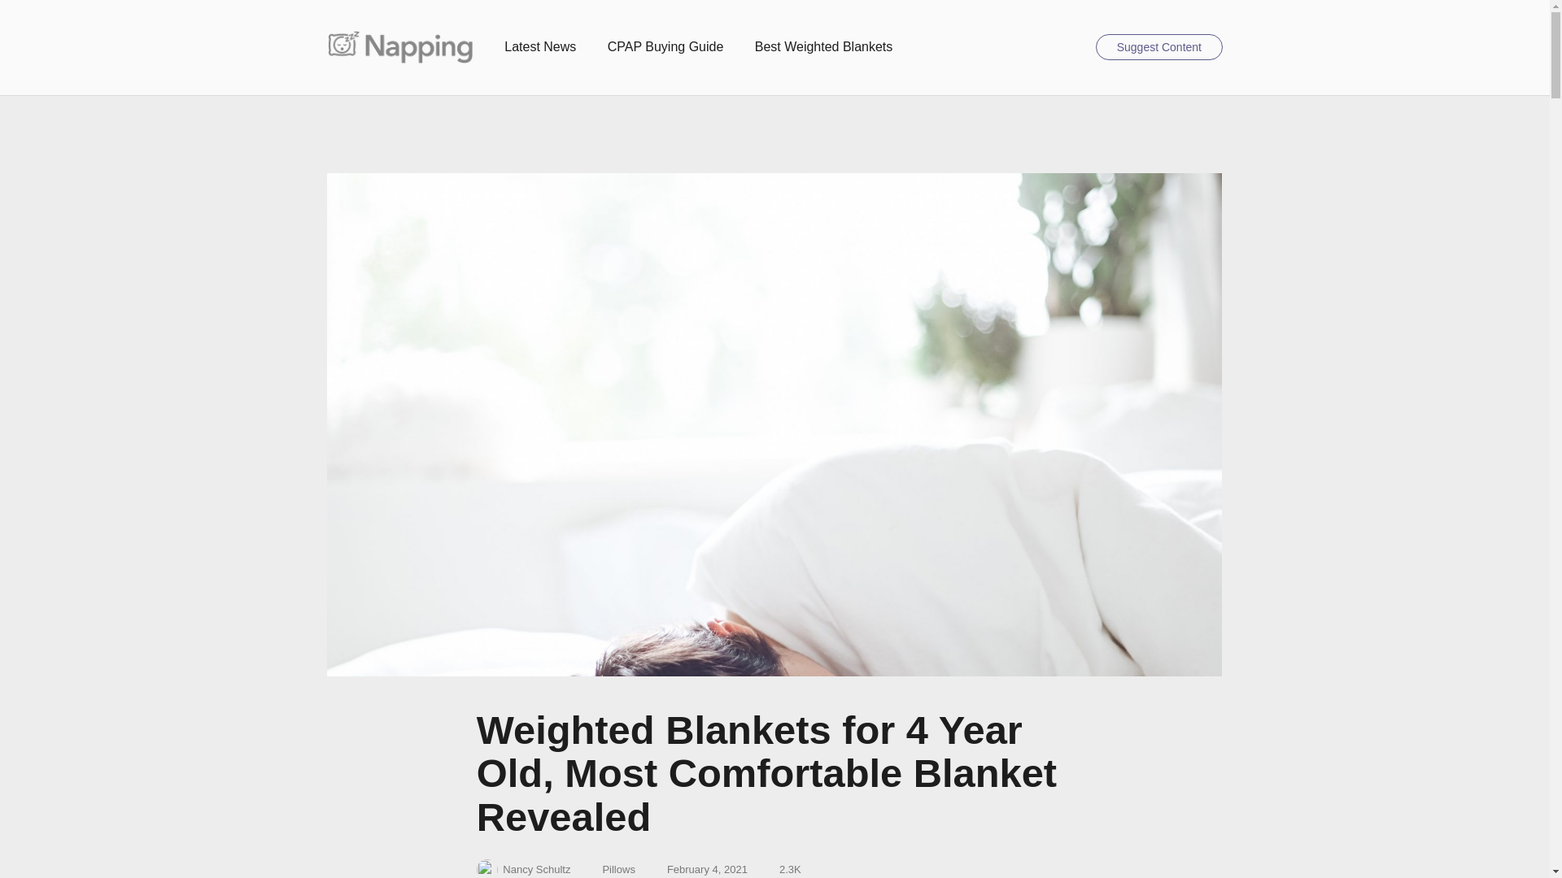 Image resolution: width=1562 pixels, height=878 pixels. What do you see at coordinates (823, 47) in the screenshot?
I see `Best Weighted Blankets` at bounding box center [823, 47].